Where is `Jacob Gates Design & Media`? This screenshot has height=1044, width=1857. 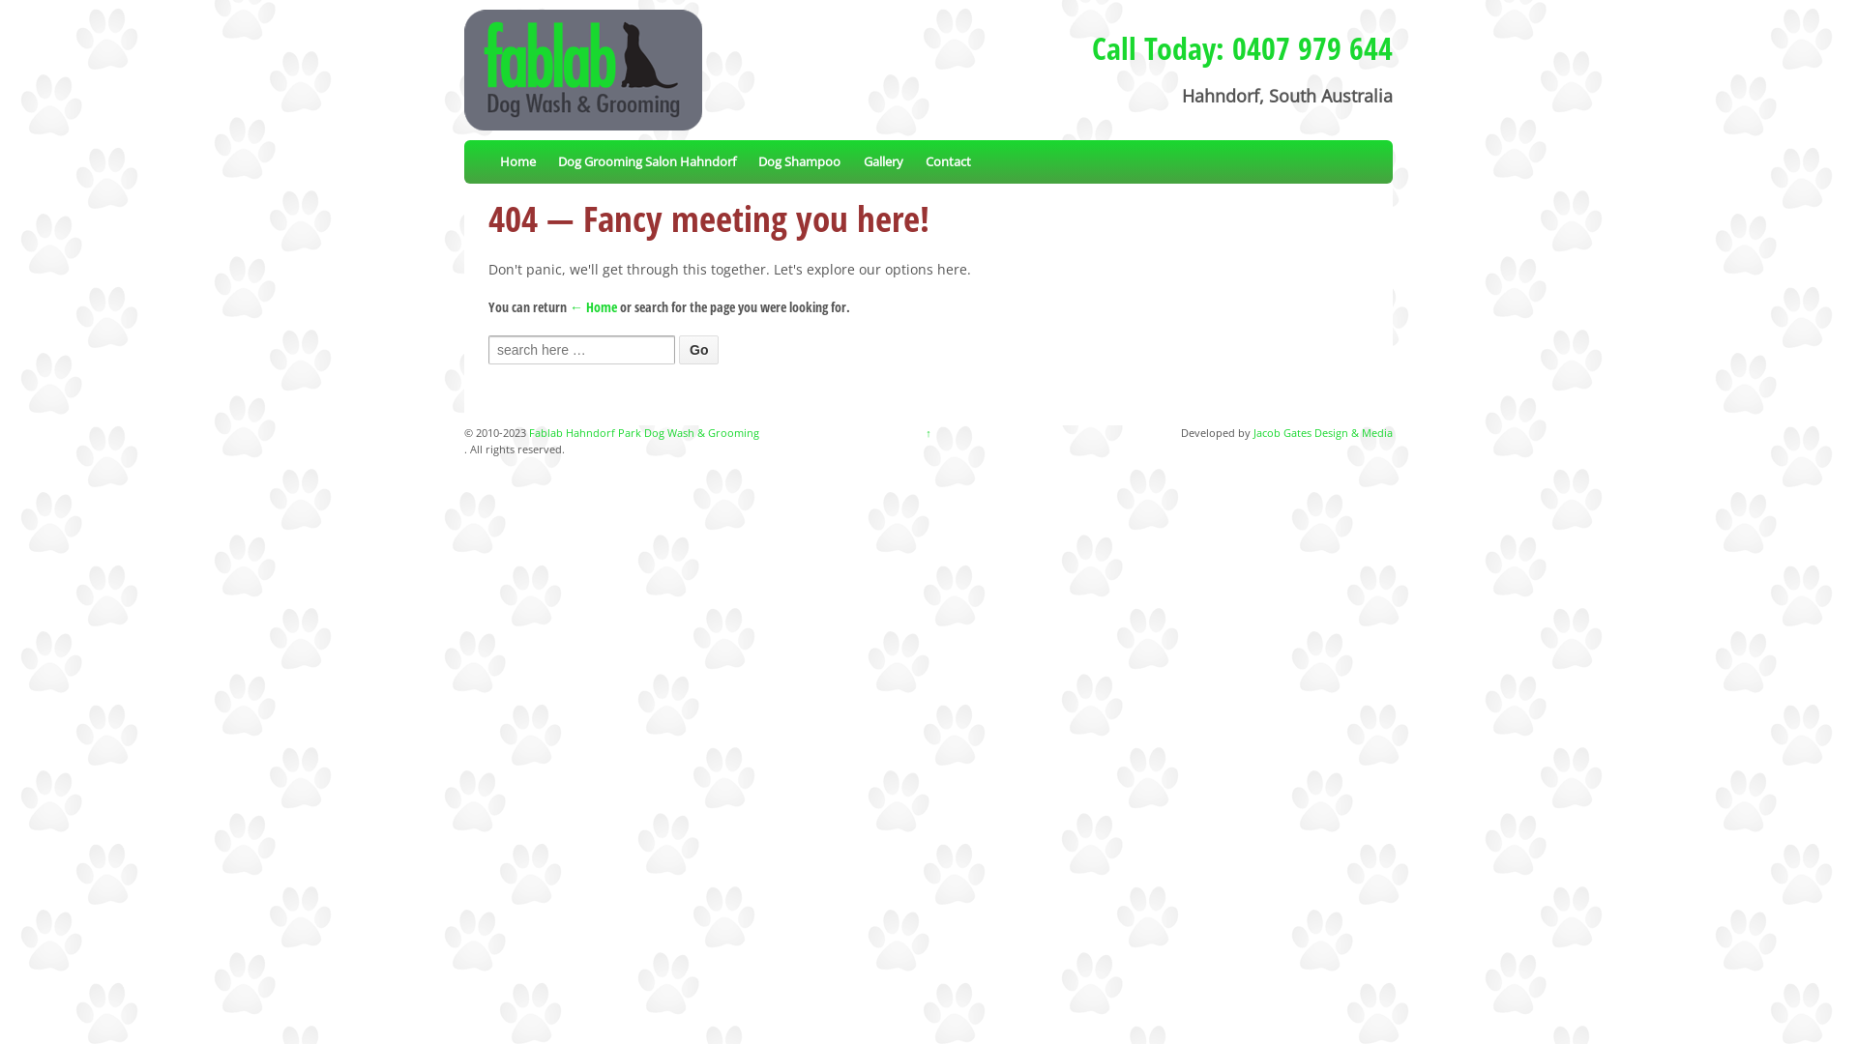 Jacob Gates Design & Media is located at coordinates (1323, 433).